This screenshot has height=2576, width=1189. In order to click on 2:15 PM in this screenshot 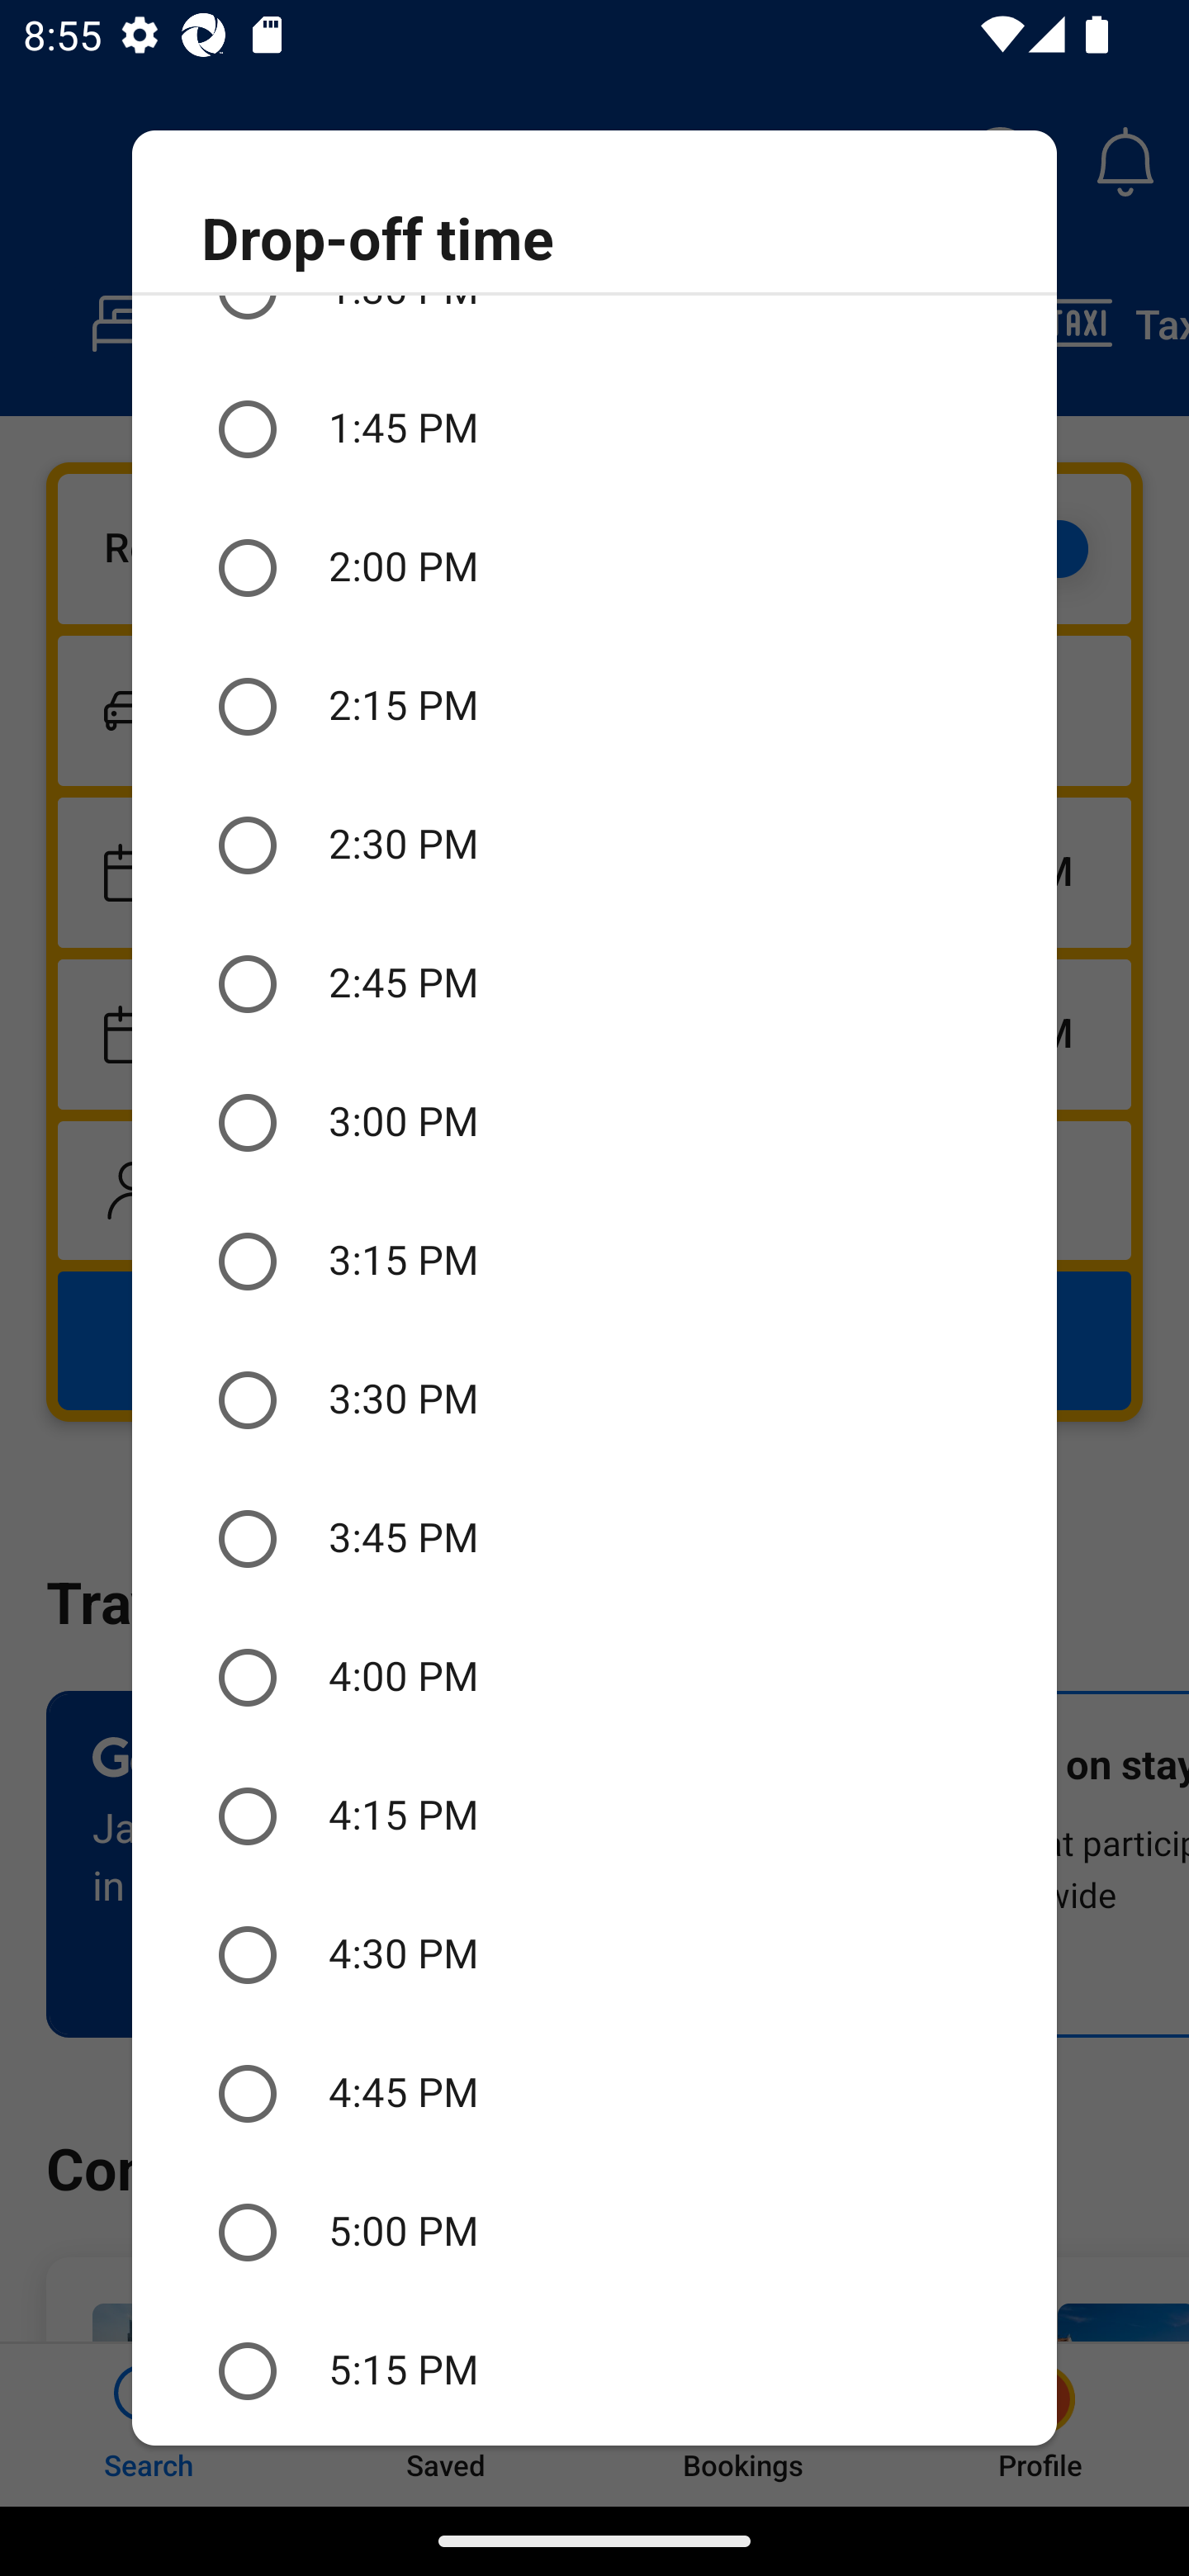, I will do `click(594, 705)`.